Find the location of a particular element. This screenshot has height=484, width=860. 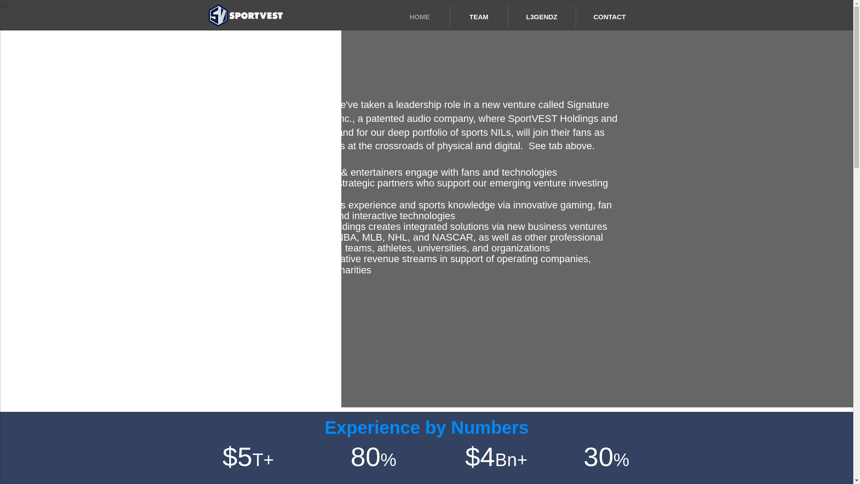

CONTACT is located at coordinates (610, 17).